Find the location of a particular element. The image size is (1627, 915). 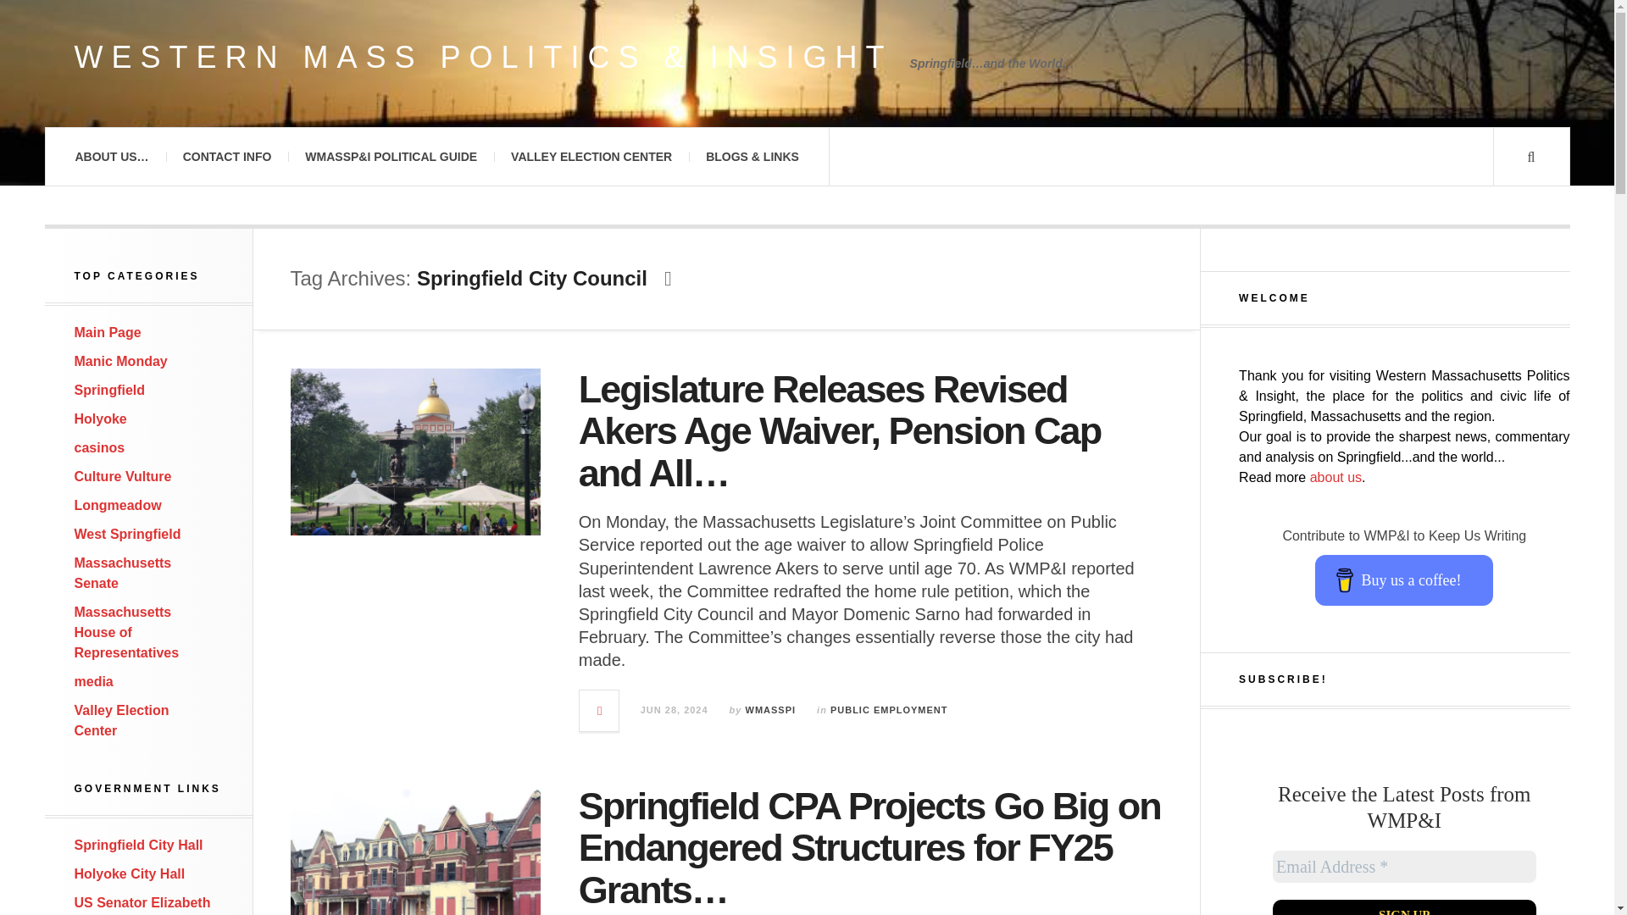

Springfield City Hall is located at coordinates (139, 845).